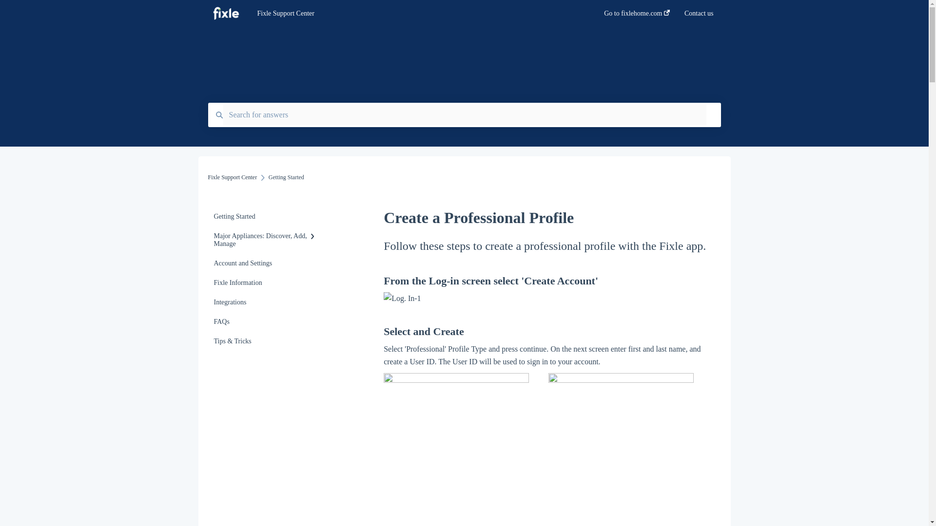  I want to click on Go to fixlehome.com, so click(637, 16).